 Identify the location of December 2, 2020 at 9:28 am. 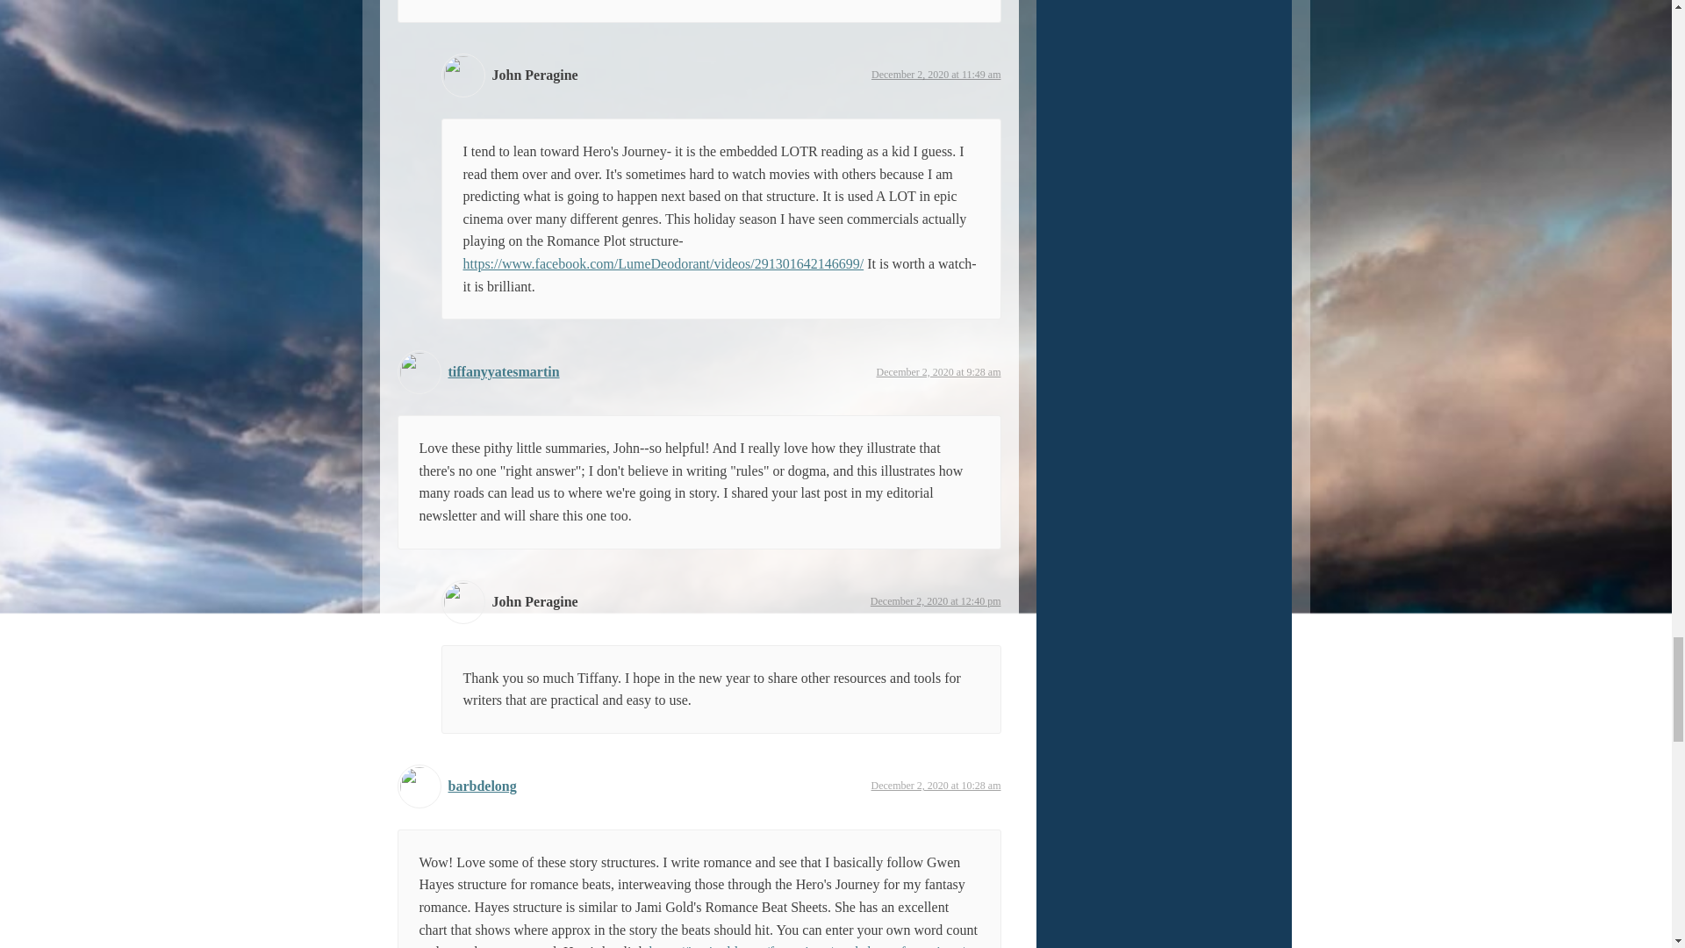
(938, 371).